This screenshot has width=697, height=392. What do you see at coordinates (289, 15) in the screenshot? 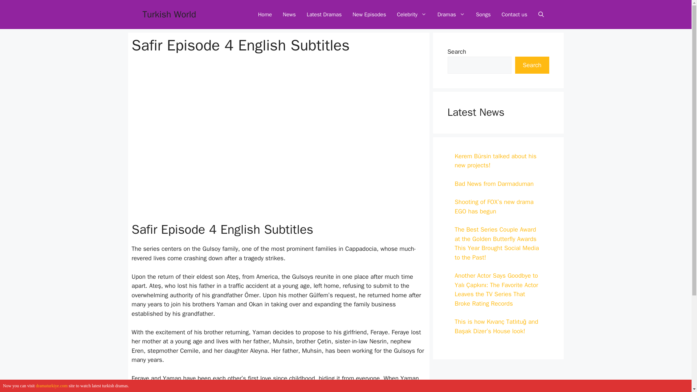
I see `News` at bounding box center [289, 15].